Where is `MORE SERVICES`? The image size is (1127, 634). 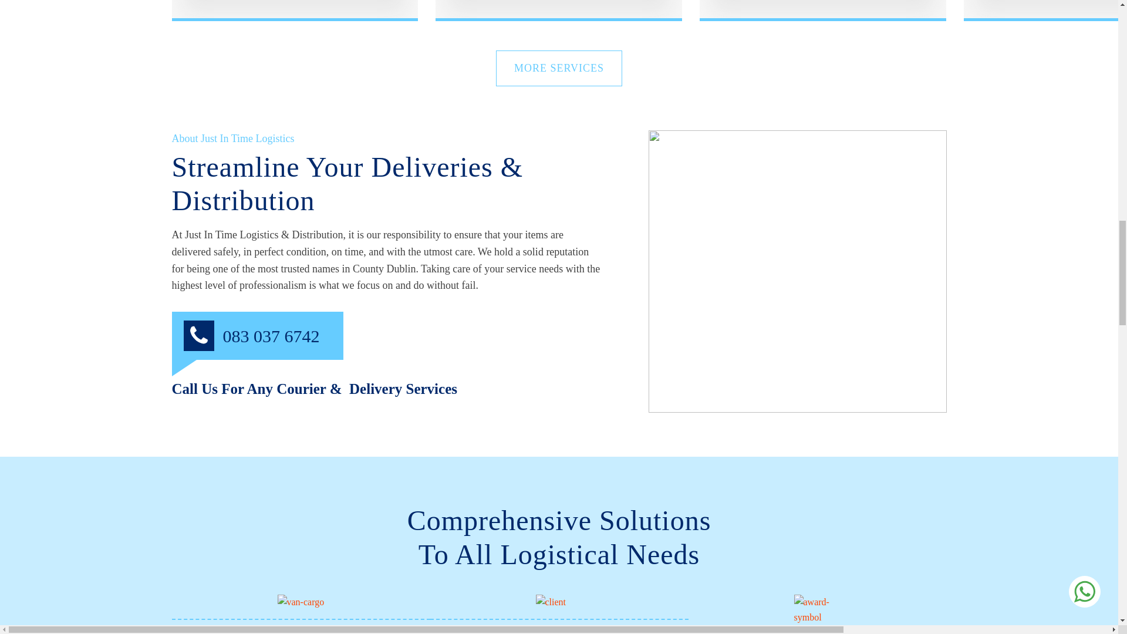
MORE SERVICES is located at coordinates (559, 68).